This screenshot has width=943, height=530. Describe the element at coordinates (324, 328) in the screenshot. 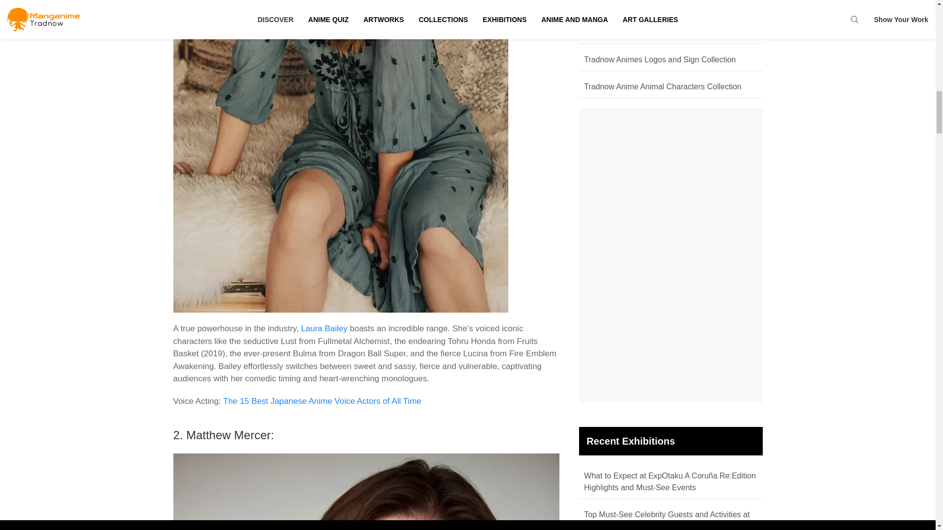

I see `Laura Bailey` at that location.